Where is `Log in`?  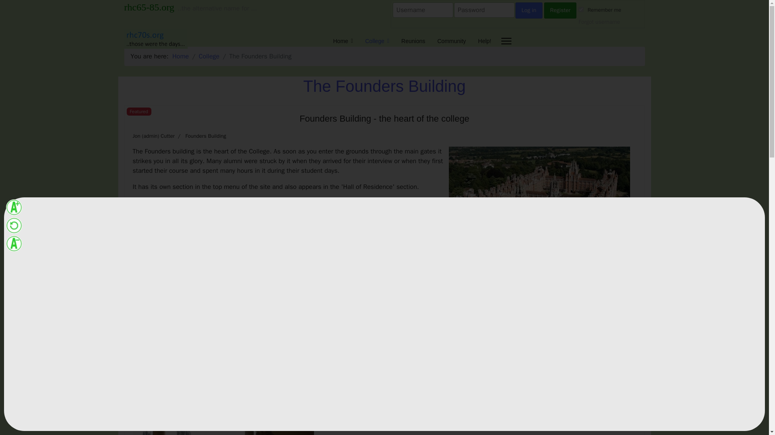 Log in is located at coordinates (529, 10).